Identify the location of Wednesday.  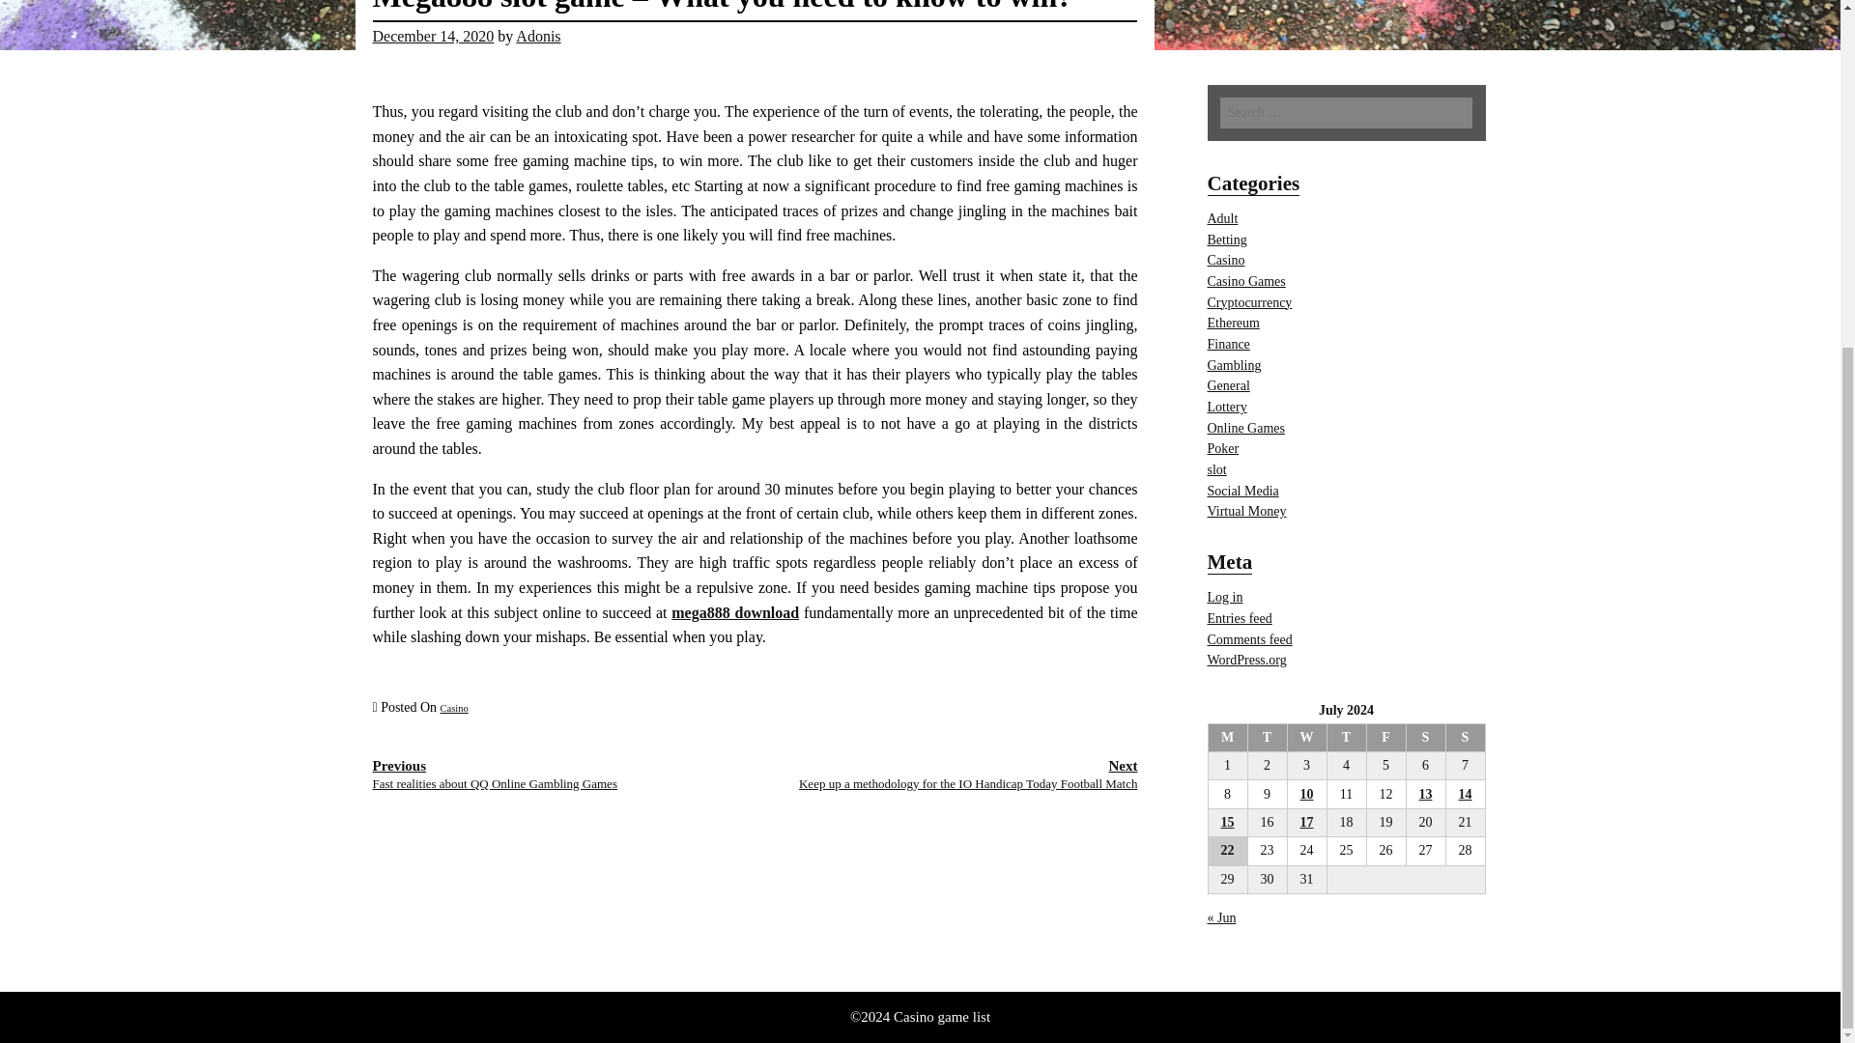
(1306, 737).